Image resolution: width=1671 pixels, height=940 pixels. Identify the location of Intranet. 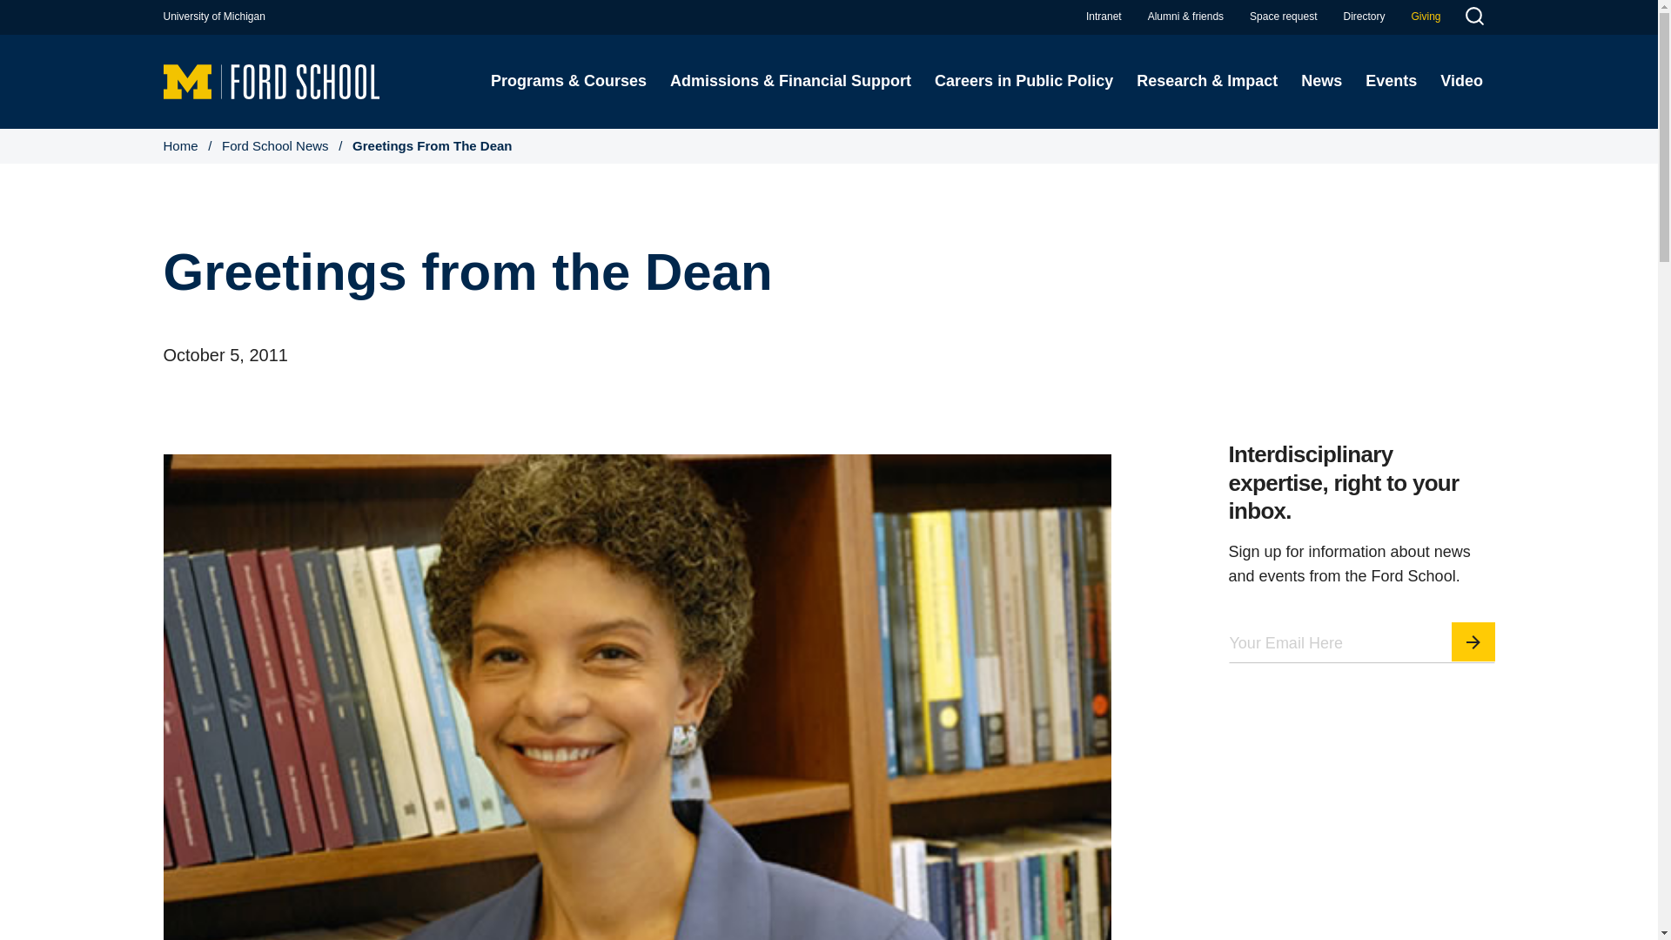
(1104, 17).